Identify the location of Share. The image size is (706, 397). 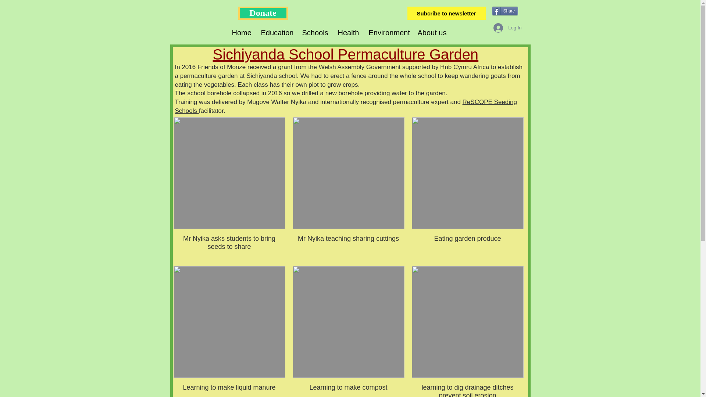
(505, 11).